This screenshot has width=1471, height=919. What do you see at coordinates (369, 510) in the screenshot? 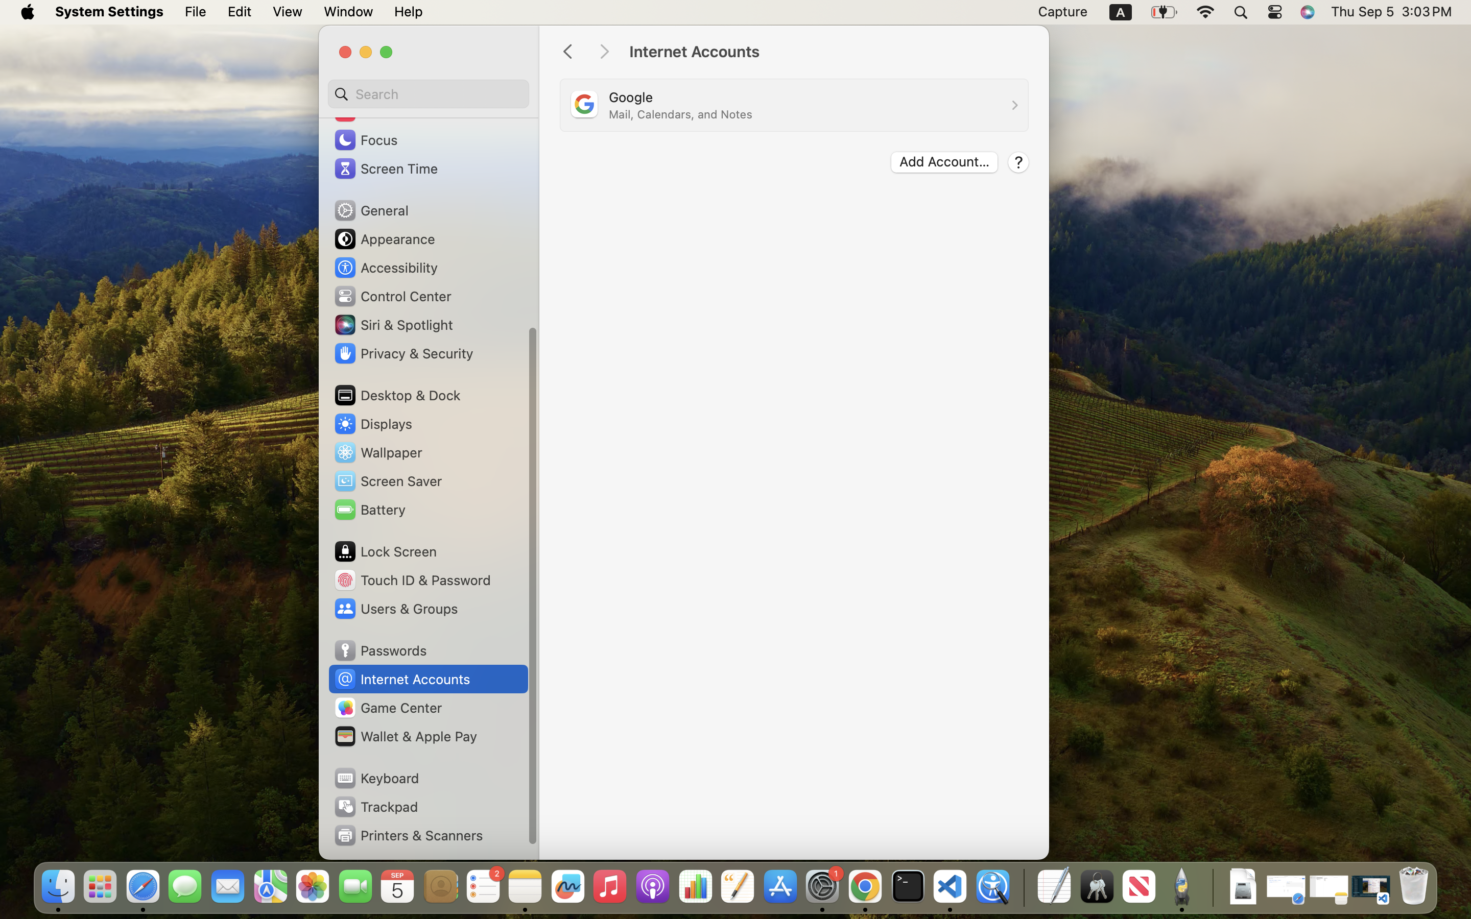
I see `Battery` at bounding box center [369, 510].